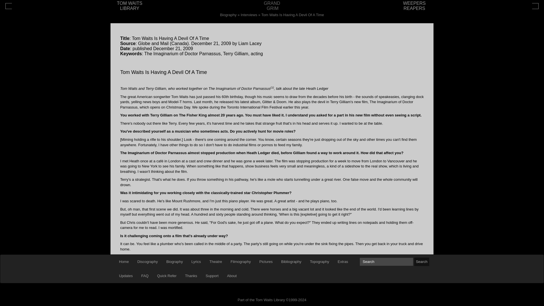 The image size is (544, 306). What do you see at coordinates (228, 15) in the screenshot?
I see `Biography` at bounding box center [228, 15].